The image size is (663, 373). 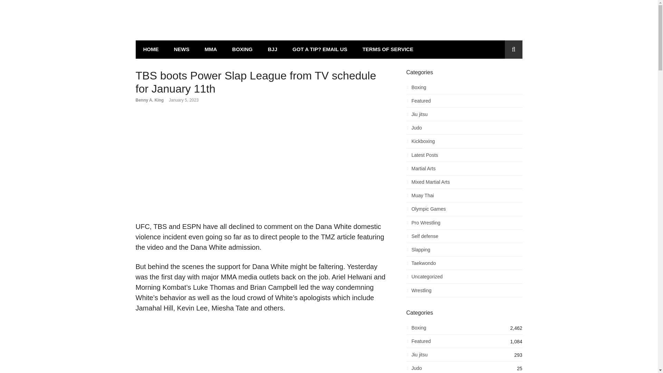 What do you see at coordinates (242, 49) in the screenshot?
I see `BOXING` at bounding box center [242, 49].